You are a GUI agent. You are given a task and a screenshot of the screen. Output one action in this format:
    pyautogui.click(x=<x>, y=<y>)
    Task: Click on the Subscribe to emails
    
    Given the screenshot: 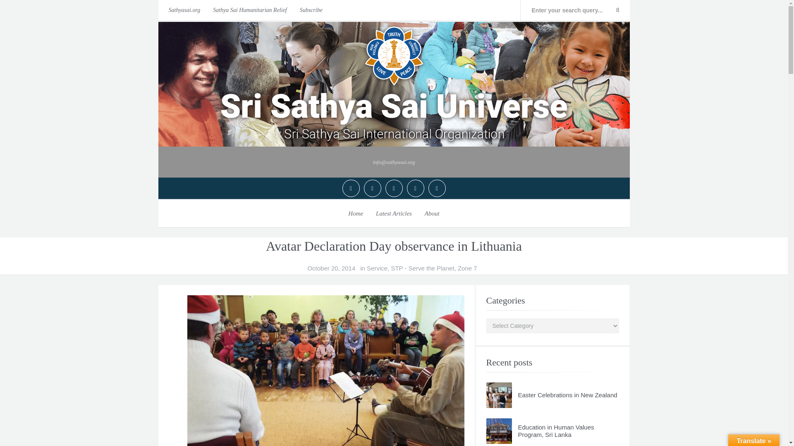 What is the action you would take?
    pyautogui.click(x=311, y=10)
    